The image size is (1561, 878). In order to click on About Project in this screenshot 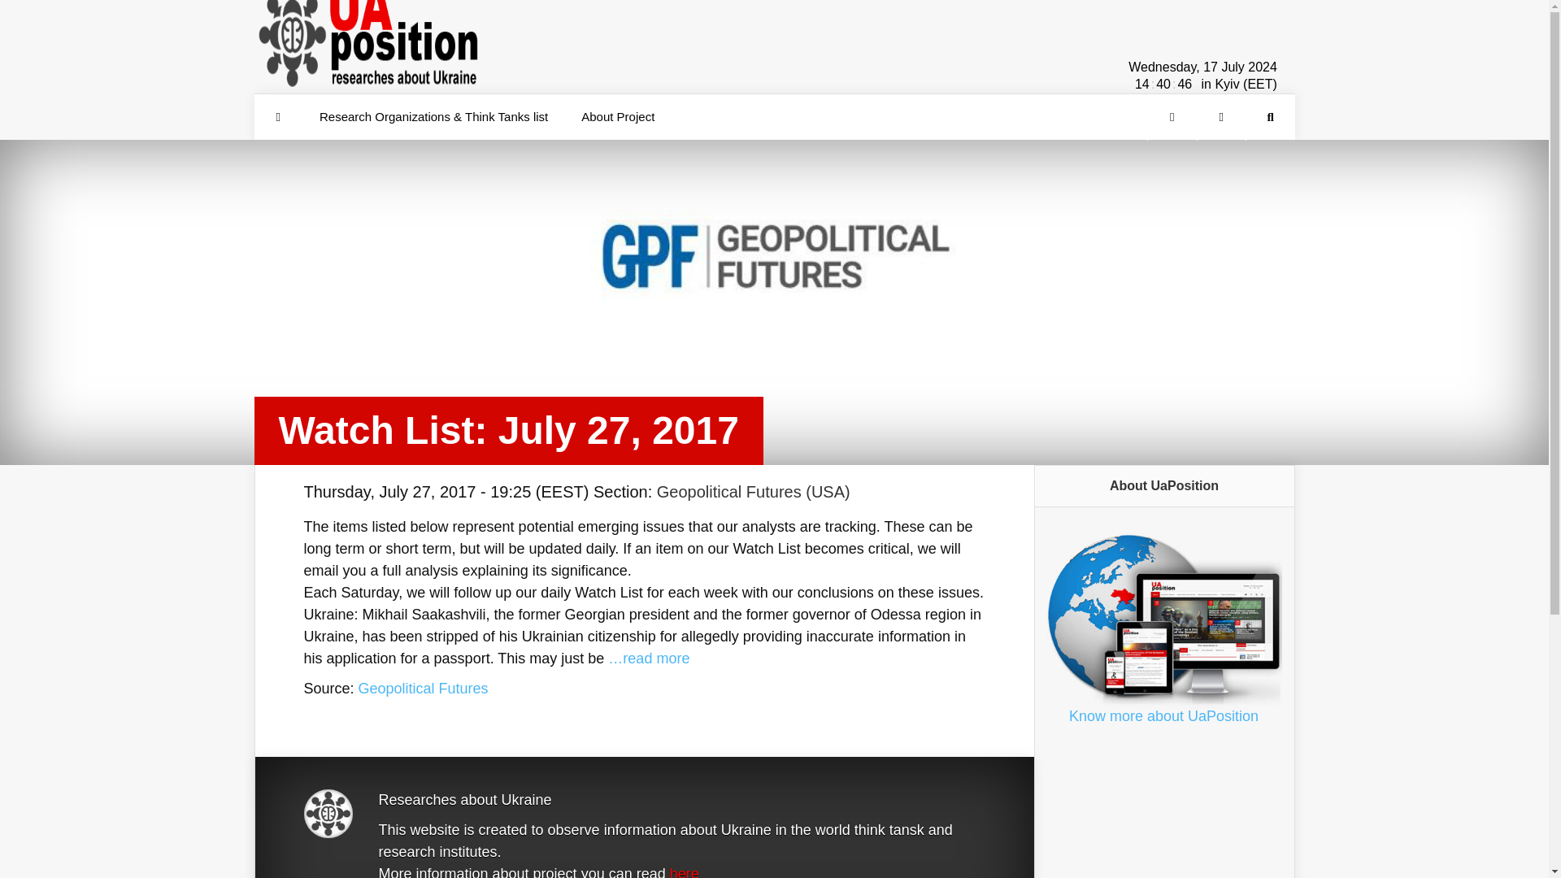, I will do `click(617, 116)`.